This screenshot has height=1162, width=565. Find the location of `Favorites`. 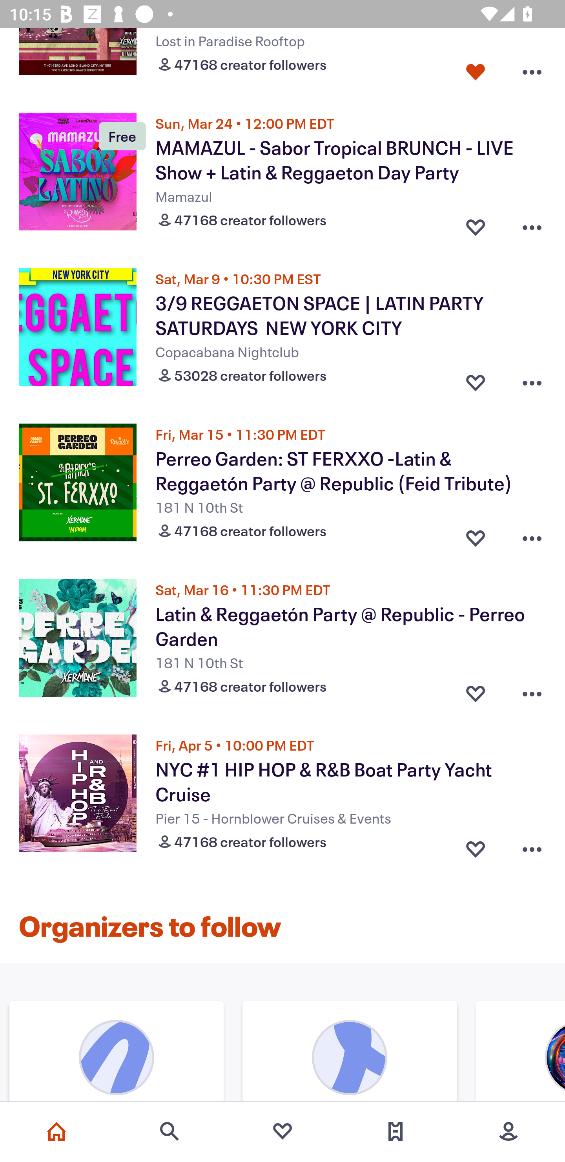

Favorites is located at coordinates (282, 1131).